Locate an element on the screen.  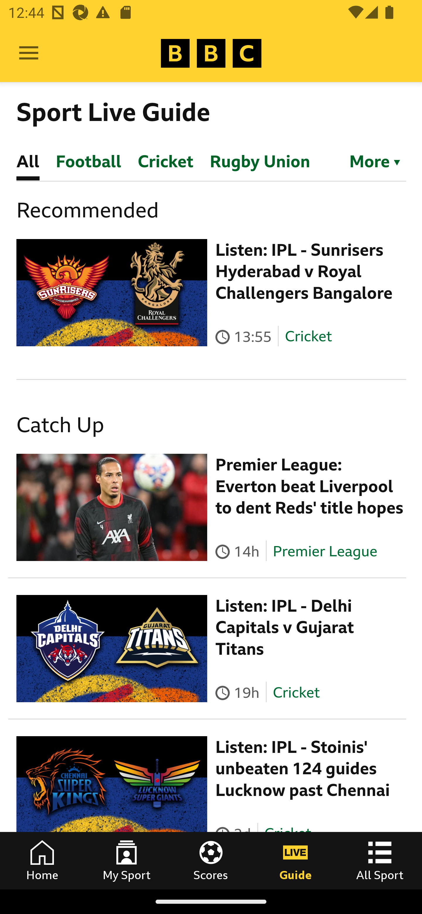
Listen: IPL - Delhi Capitals v Gujarat Titans is located at coordinates (285, 627).